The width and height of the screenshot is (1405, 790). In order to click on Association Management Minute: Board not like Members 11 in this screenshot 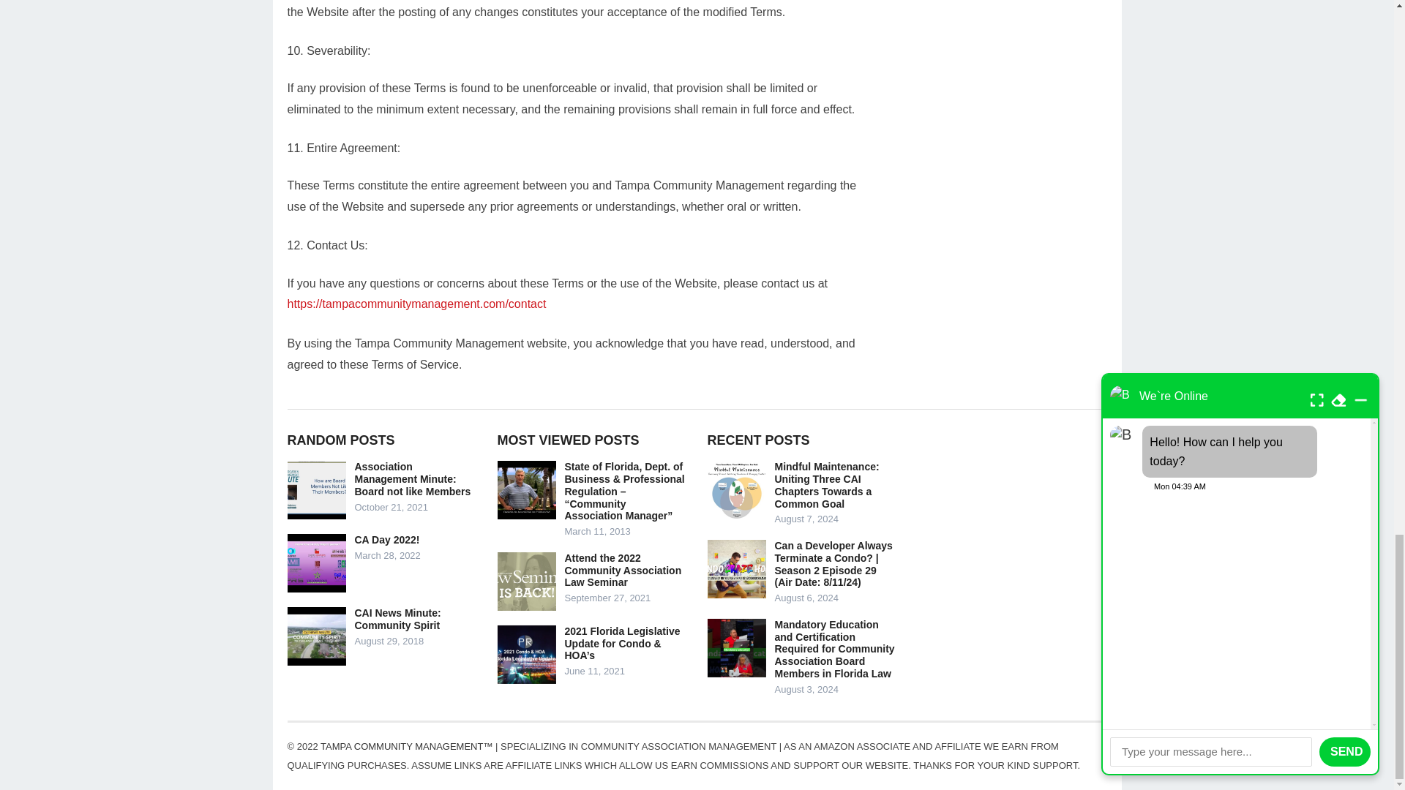, I will do `click(316, 489)`.